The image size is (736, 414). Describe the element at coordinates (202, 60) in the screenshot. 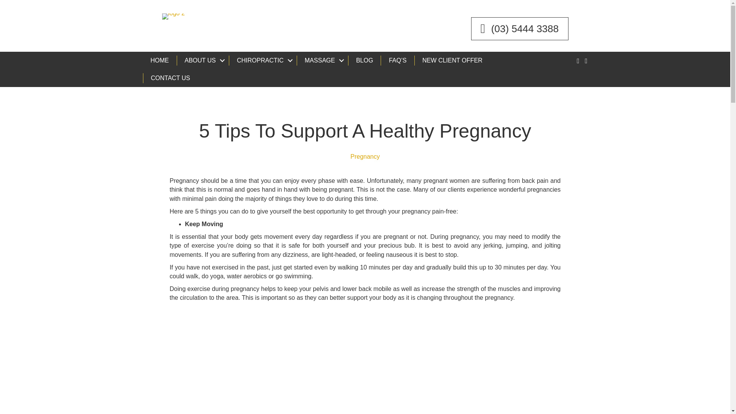

I see `ABOUT US` at that location.